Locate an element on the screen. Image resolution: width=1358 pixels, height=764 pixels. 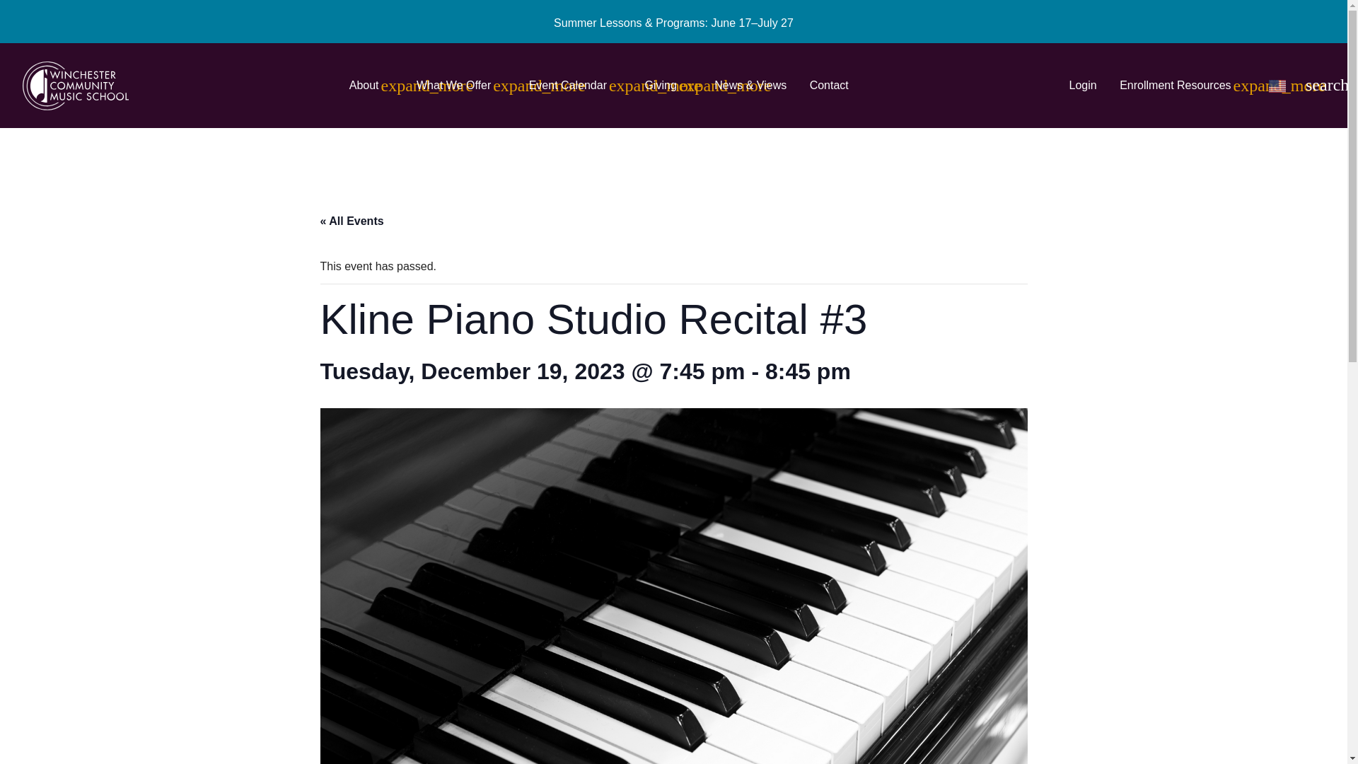
What We Offer is located at coordinates (461, 85).